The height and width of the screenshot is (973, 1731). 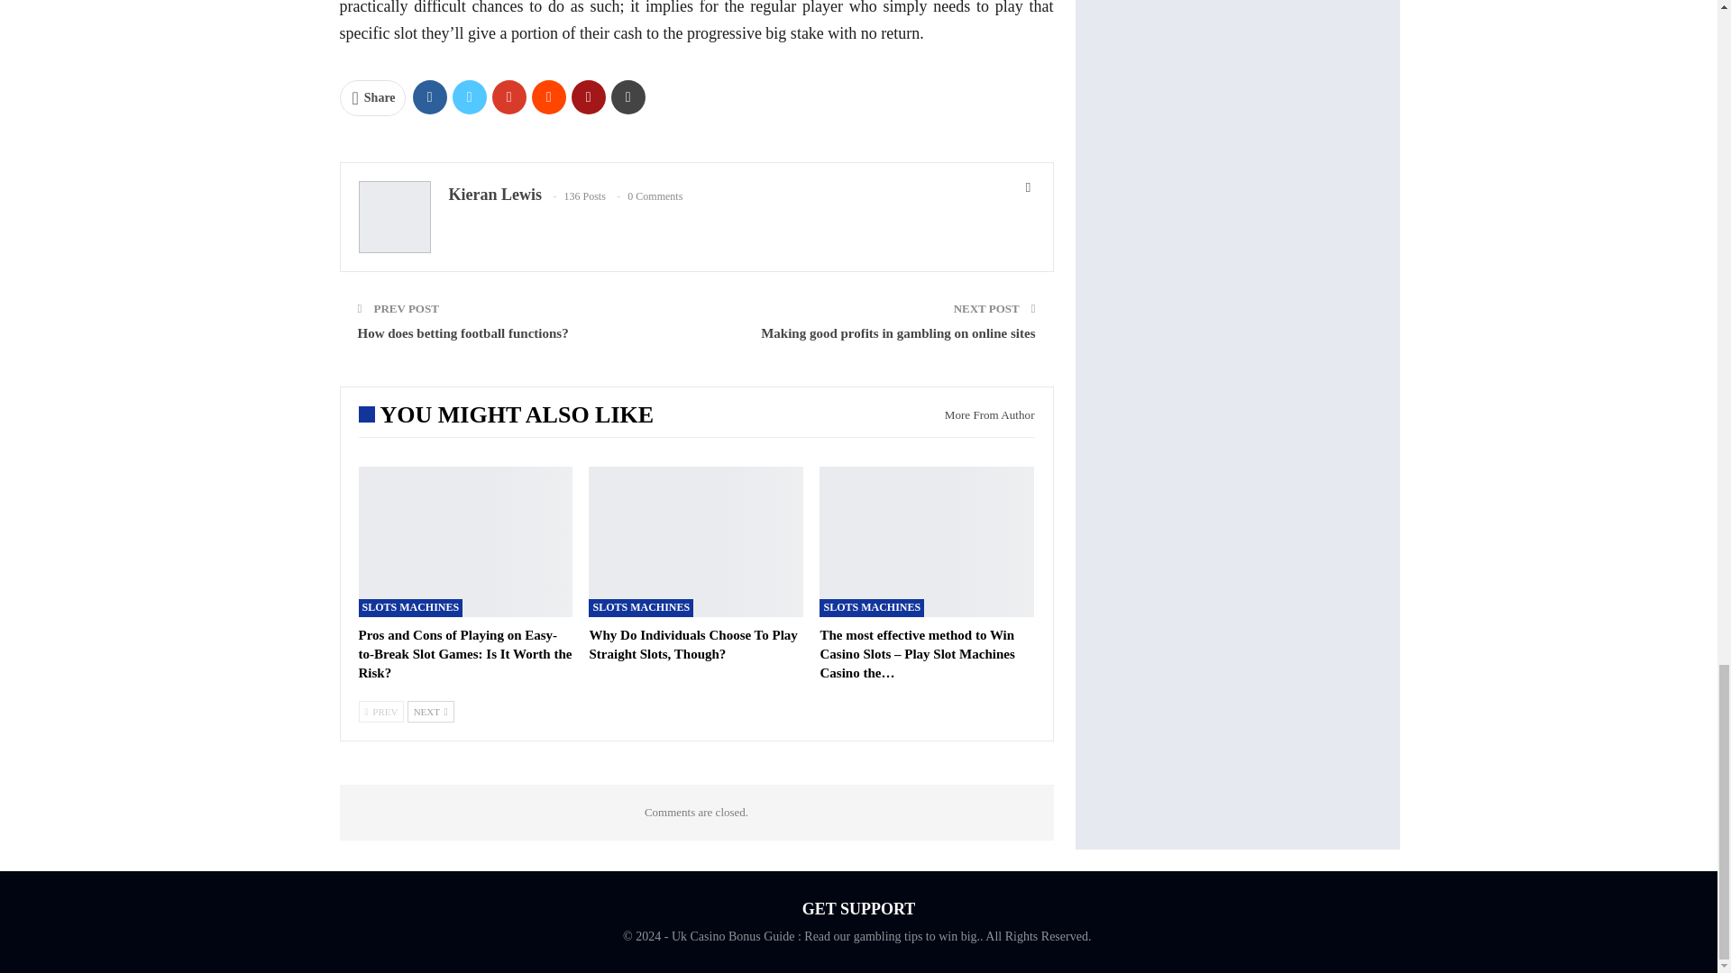 What do you see at coordinates (692, 644) in the screenshot?
I see `Why Do Individuals Choose To Play Straight Slots, Though?` at bounding box center [692, 644].